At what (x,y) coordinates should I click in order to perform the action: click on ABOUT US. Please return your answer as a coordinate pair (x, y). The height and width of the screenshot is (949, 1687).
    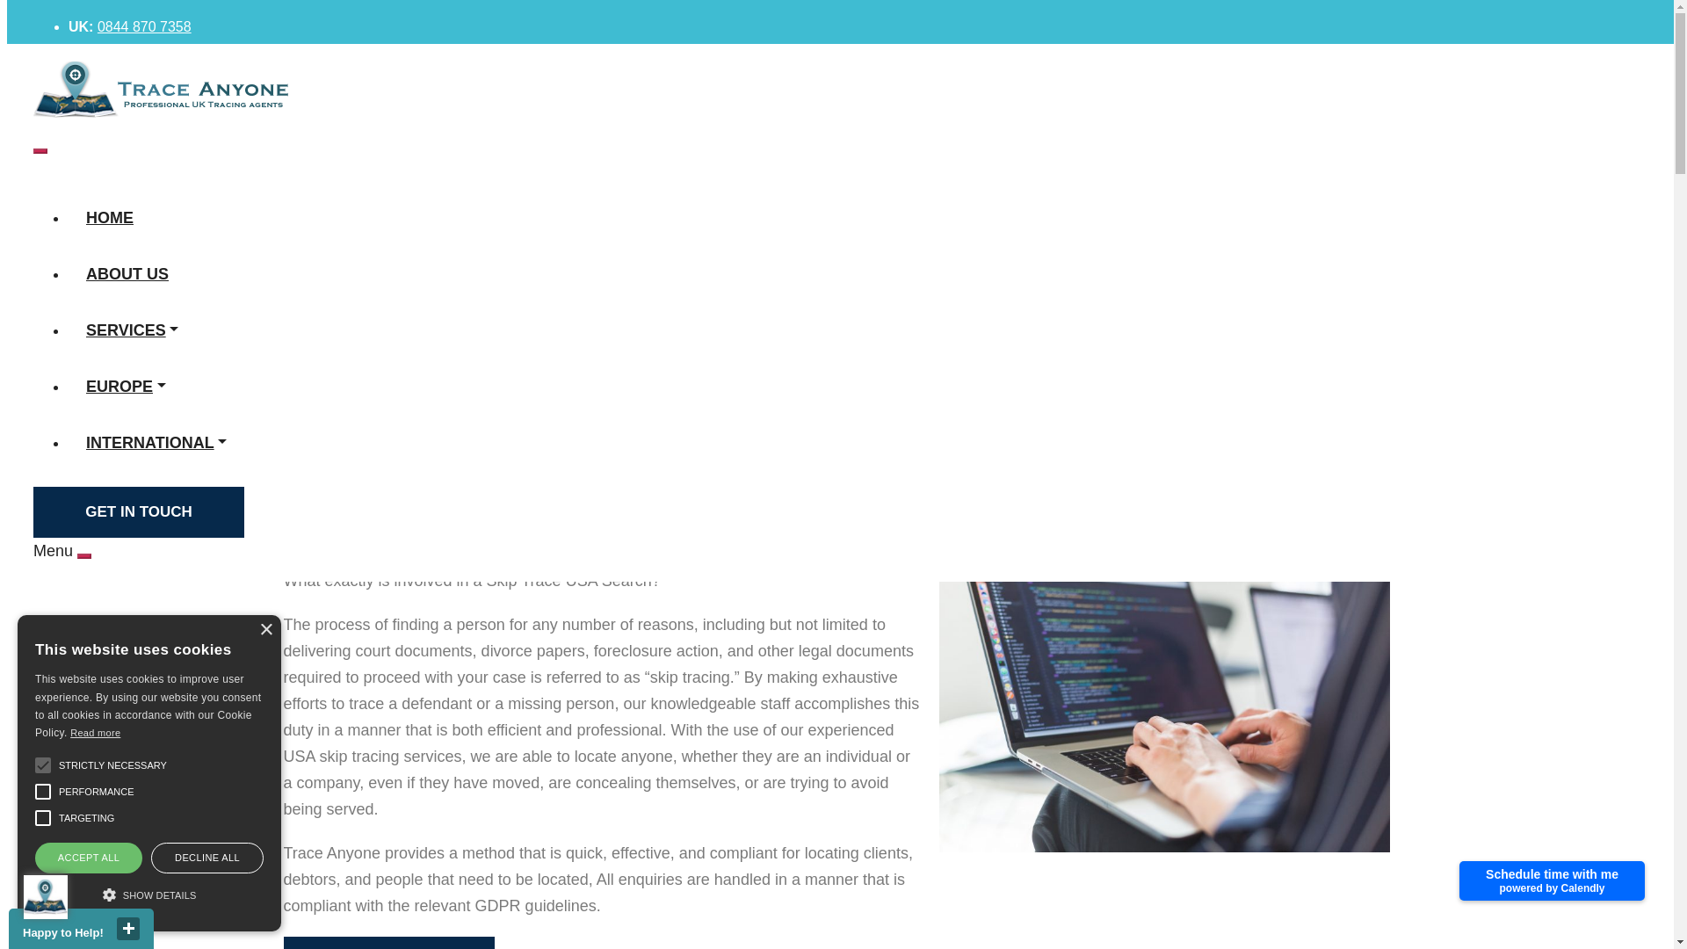
    Looking at the image, I should click on (127, 274).